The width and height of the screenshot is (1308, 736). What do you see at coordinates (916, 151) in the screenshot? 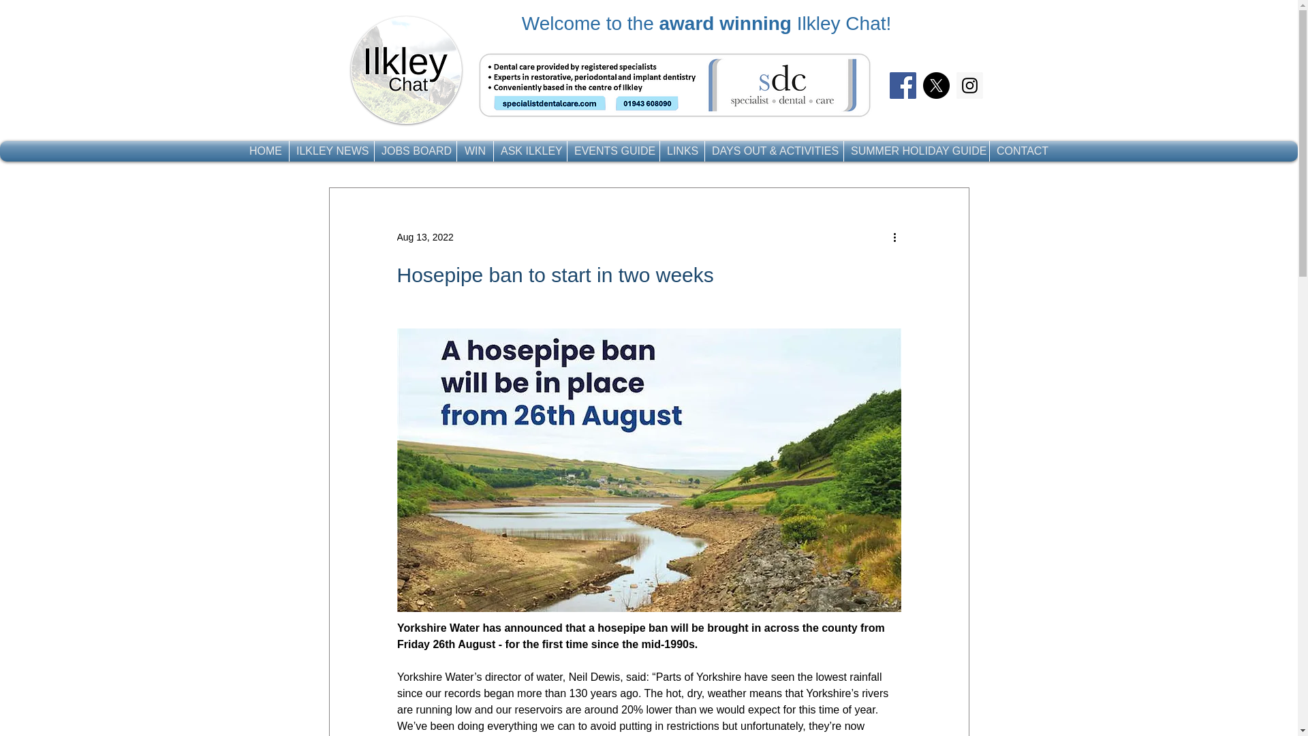
I see `SUMMER HOLIDAY GUIDE` at bounding box center [916, 151].